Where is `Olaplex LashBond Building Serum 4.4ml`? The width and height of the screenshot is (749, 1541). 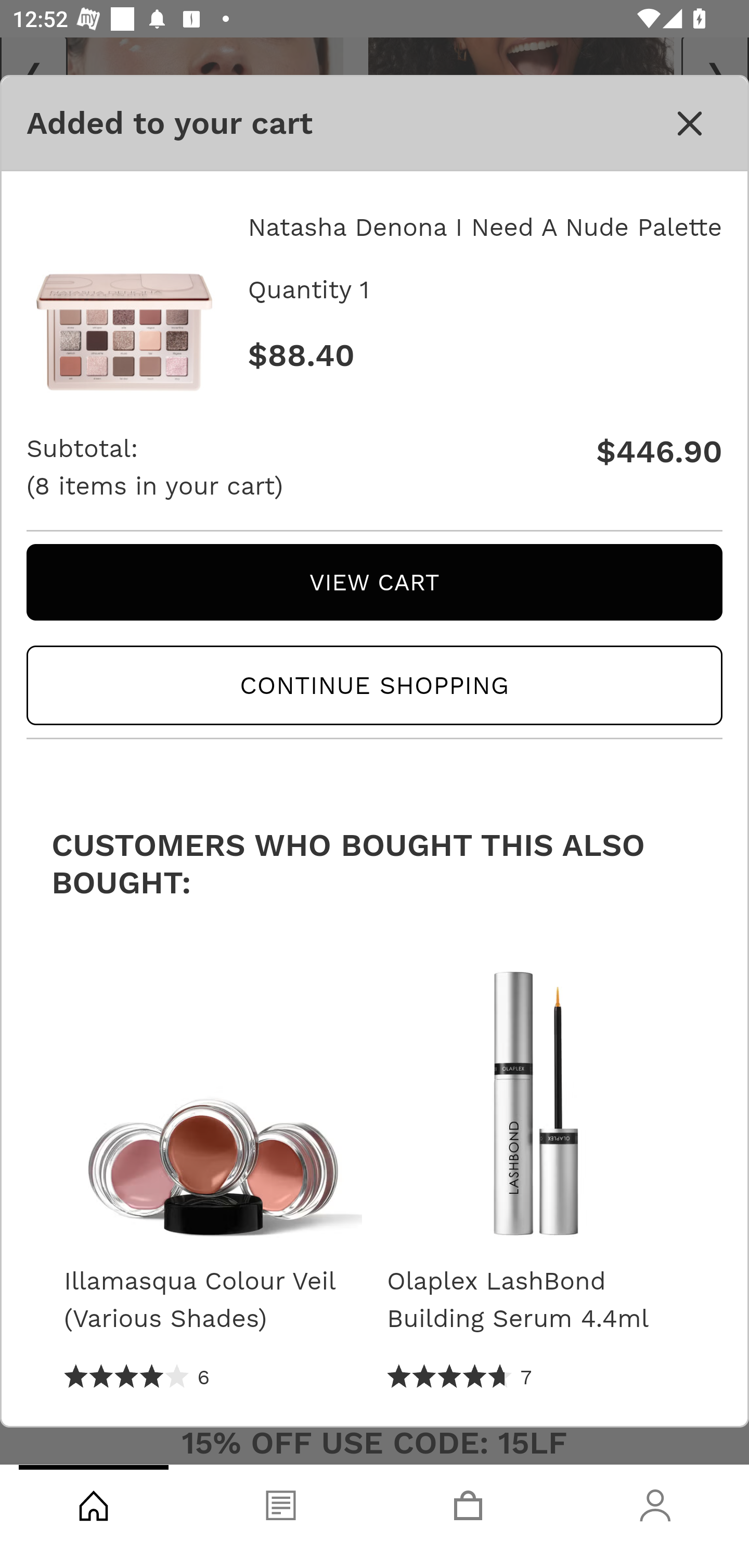 Olaplex LashBond Building Serum 4.4ml is located at coordinates (536, 1094).